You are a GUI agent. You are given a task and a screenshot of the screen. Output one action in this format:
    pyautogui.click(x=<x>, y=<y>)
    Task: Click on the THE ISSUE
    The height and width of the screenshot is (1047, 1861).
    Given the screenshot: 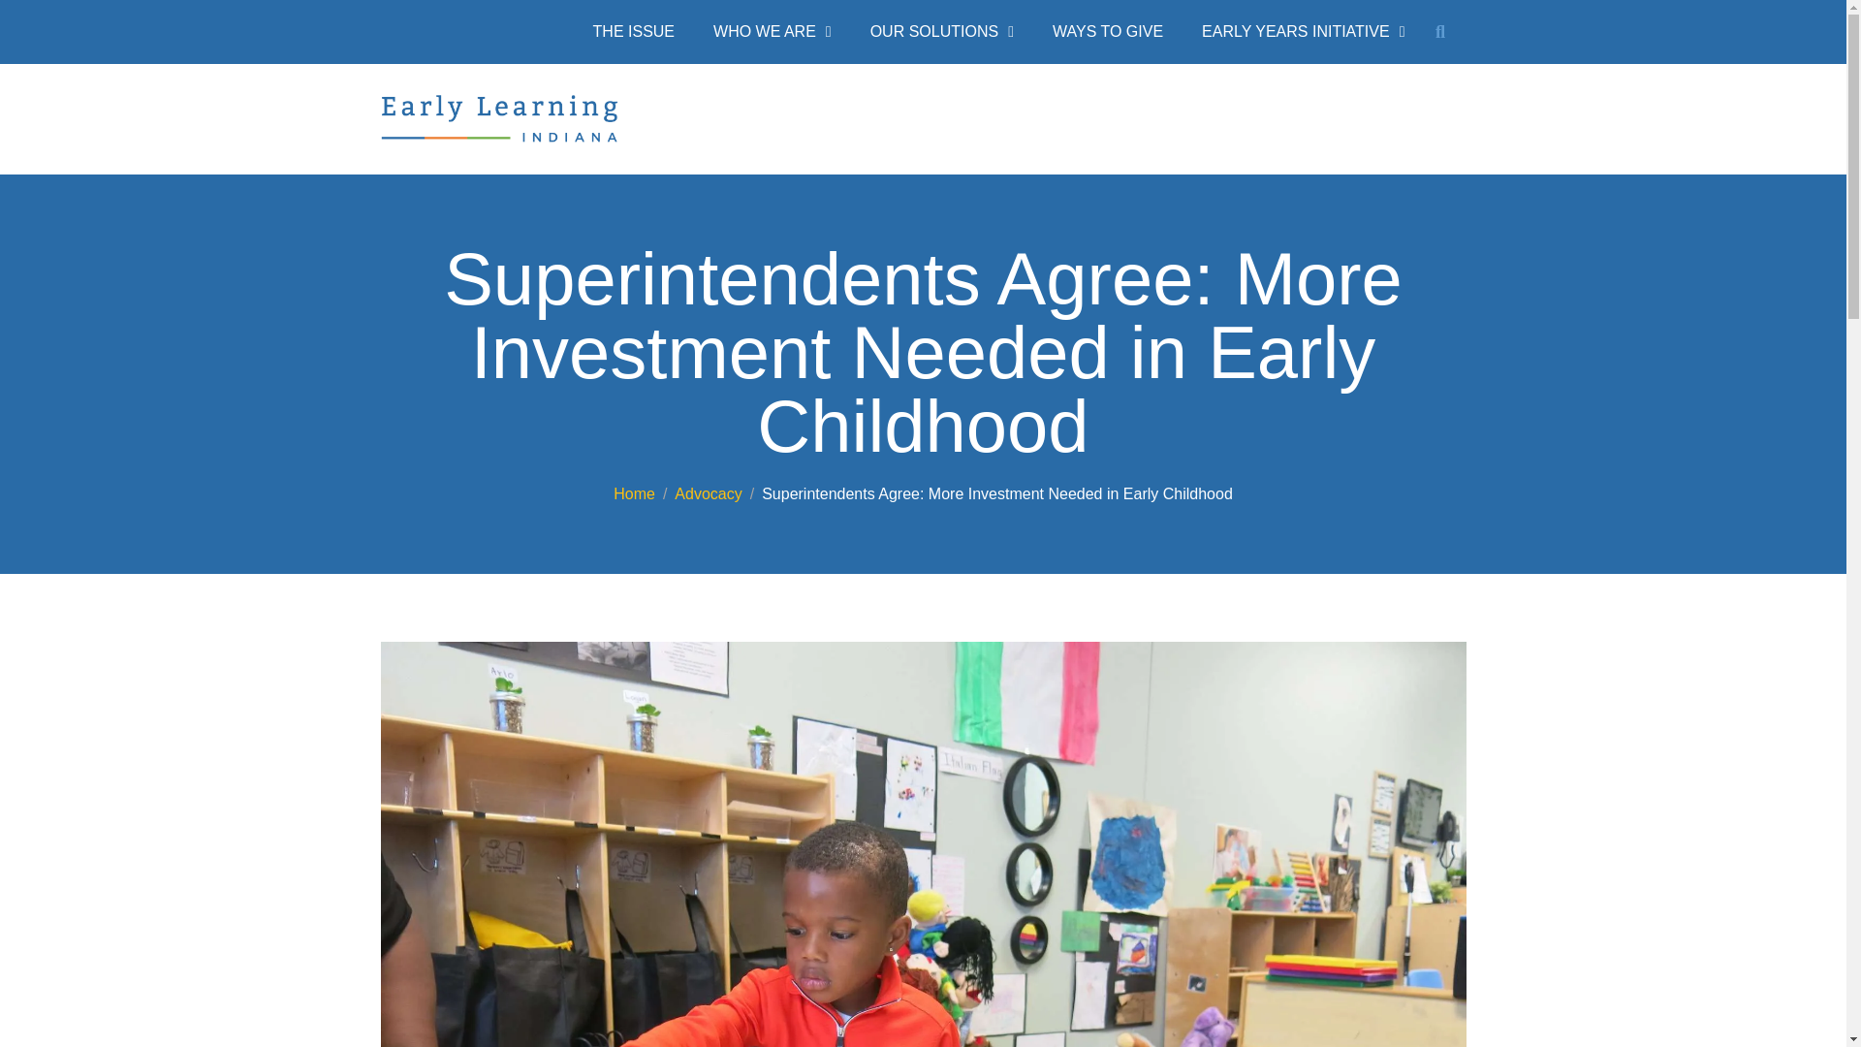 What is the action you would take?
    pyautogui.click(x=634, y=31)
    